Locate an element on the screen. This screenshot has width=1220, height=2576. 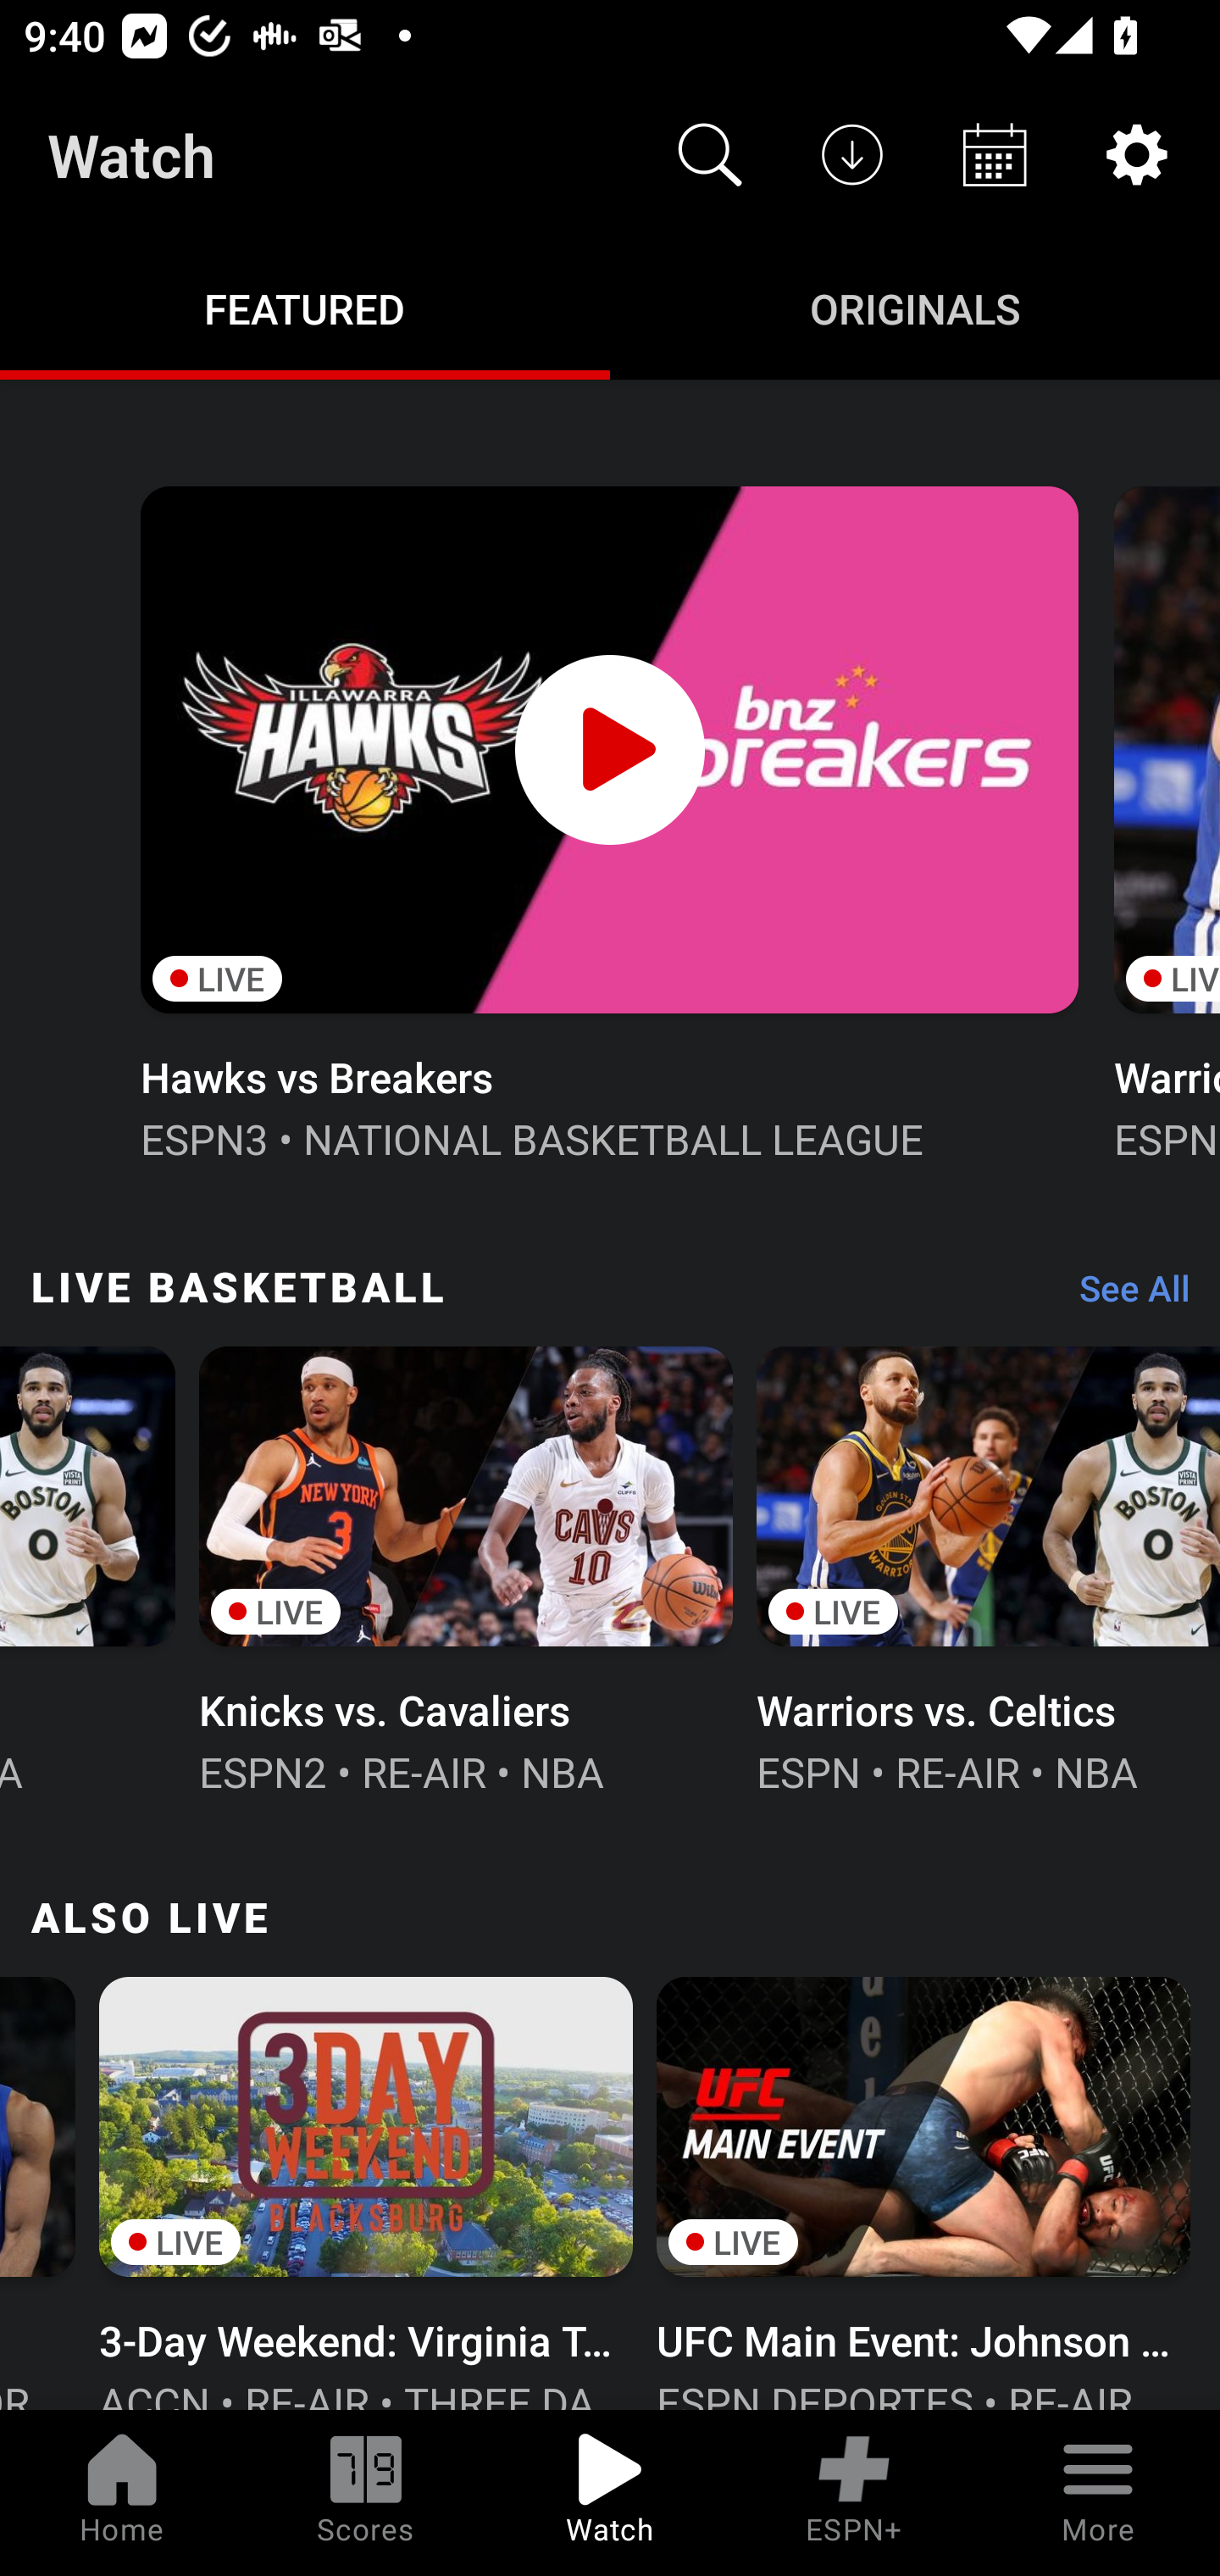
ESPN+ is located at coordinates (854, 2493).